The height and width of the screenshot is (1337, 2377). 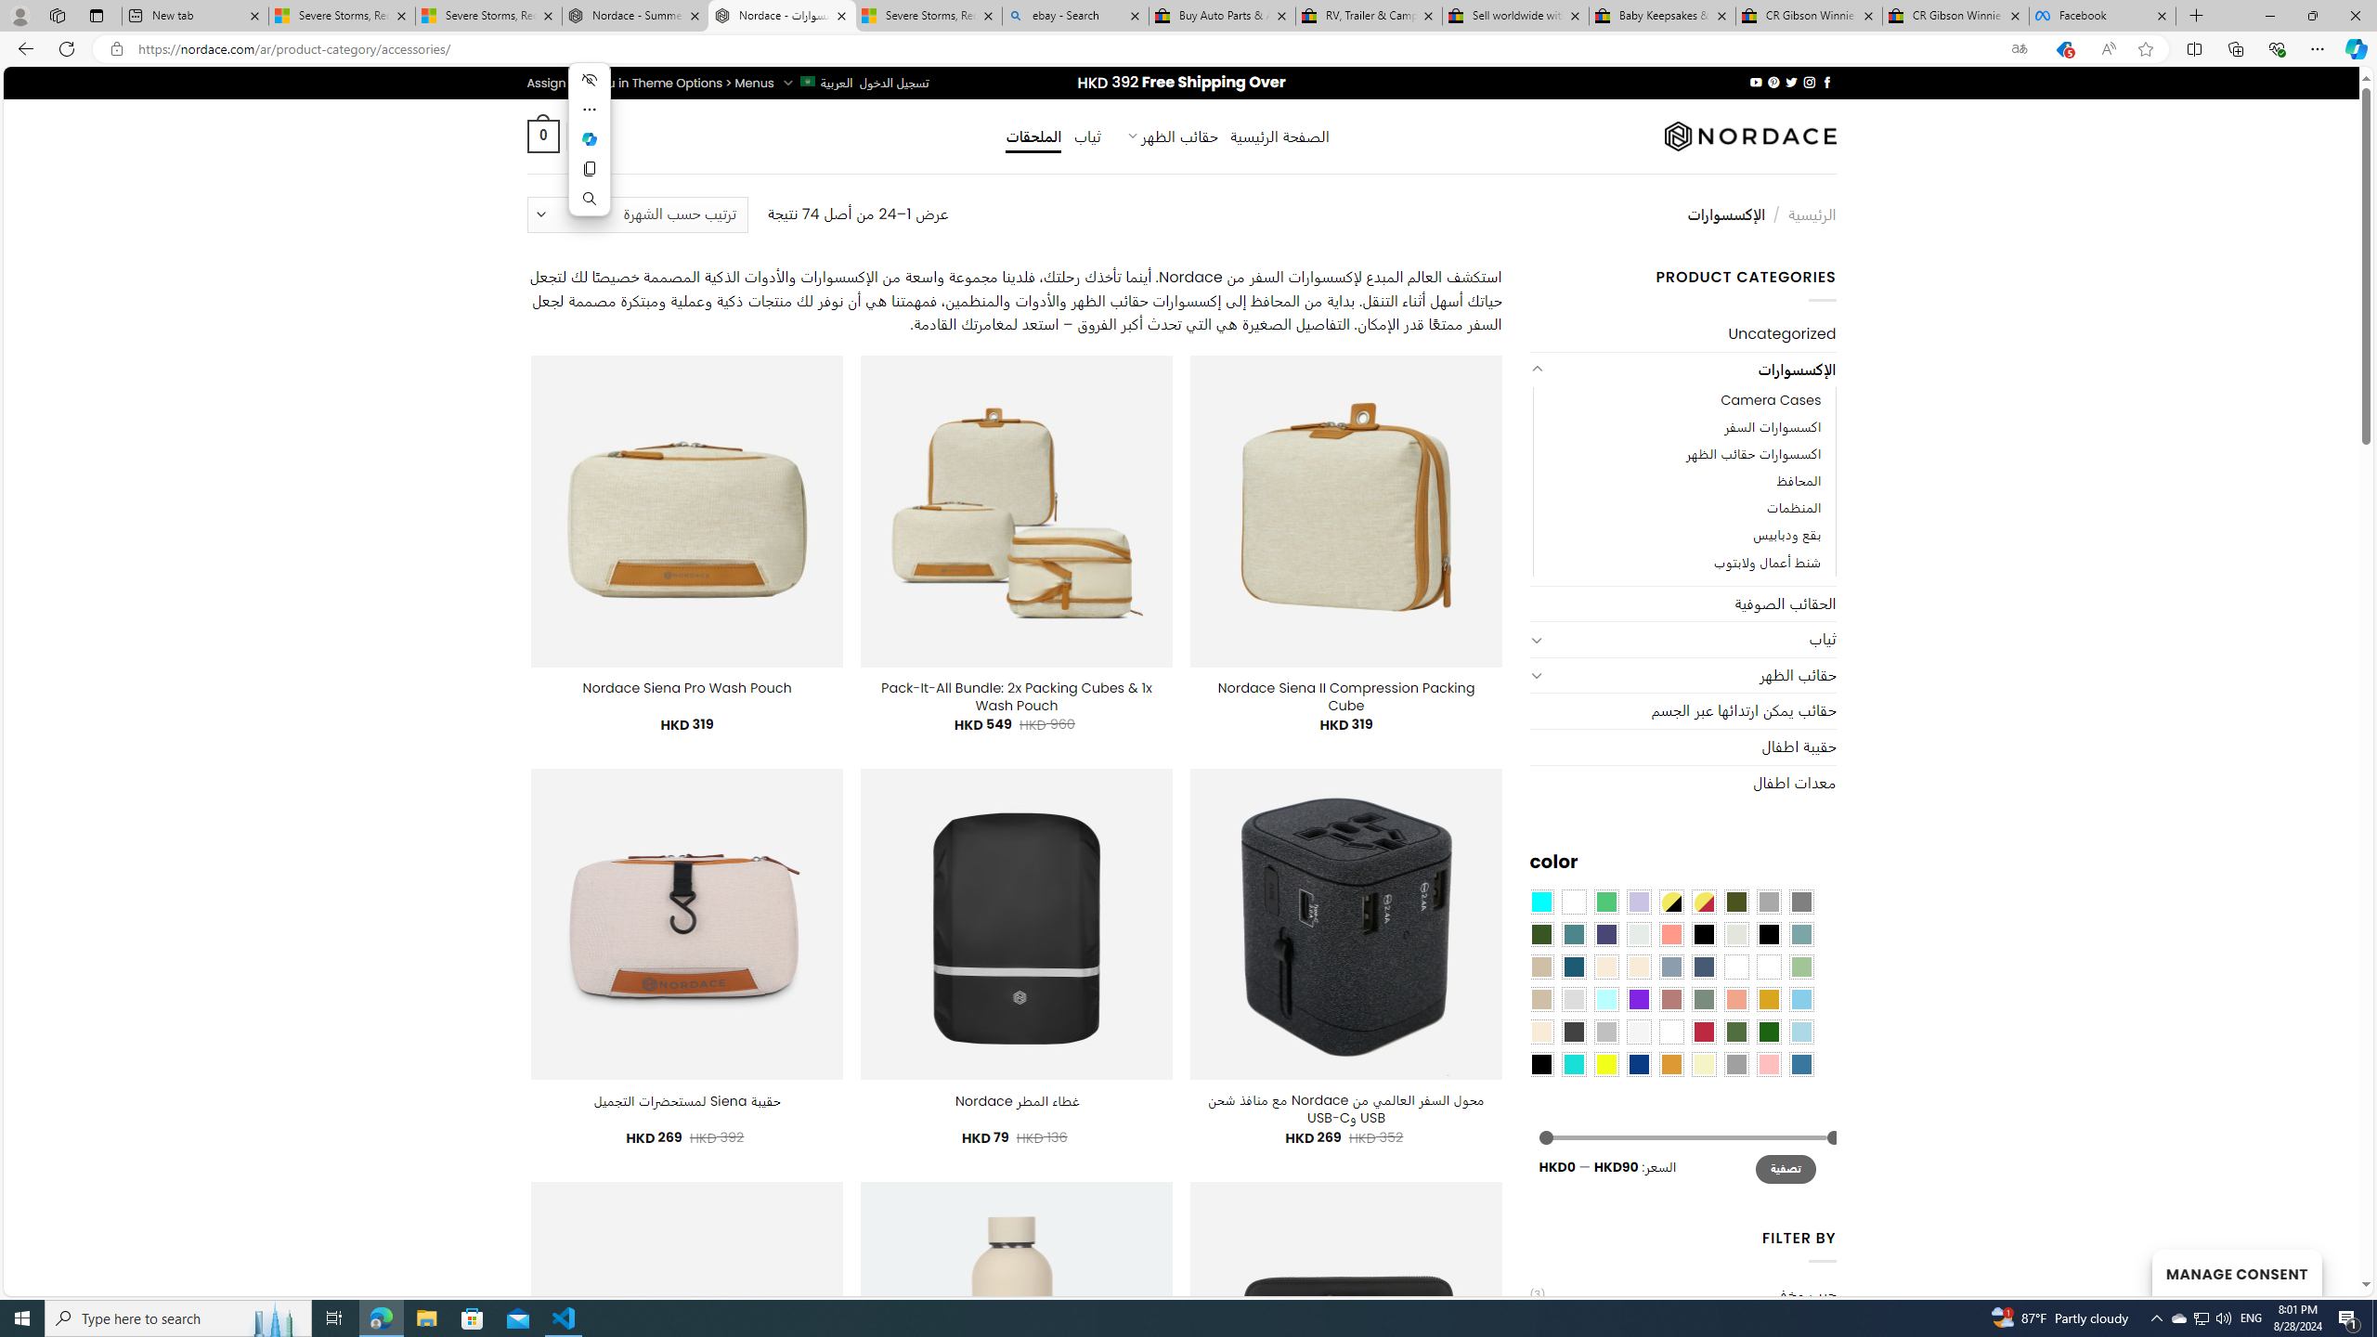 What do you see at coordinates (1573, 967) in the screenshot?
I see `Capri Blue` at bounding box center [1573, 967].